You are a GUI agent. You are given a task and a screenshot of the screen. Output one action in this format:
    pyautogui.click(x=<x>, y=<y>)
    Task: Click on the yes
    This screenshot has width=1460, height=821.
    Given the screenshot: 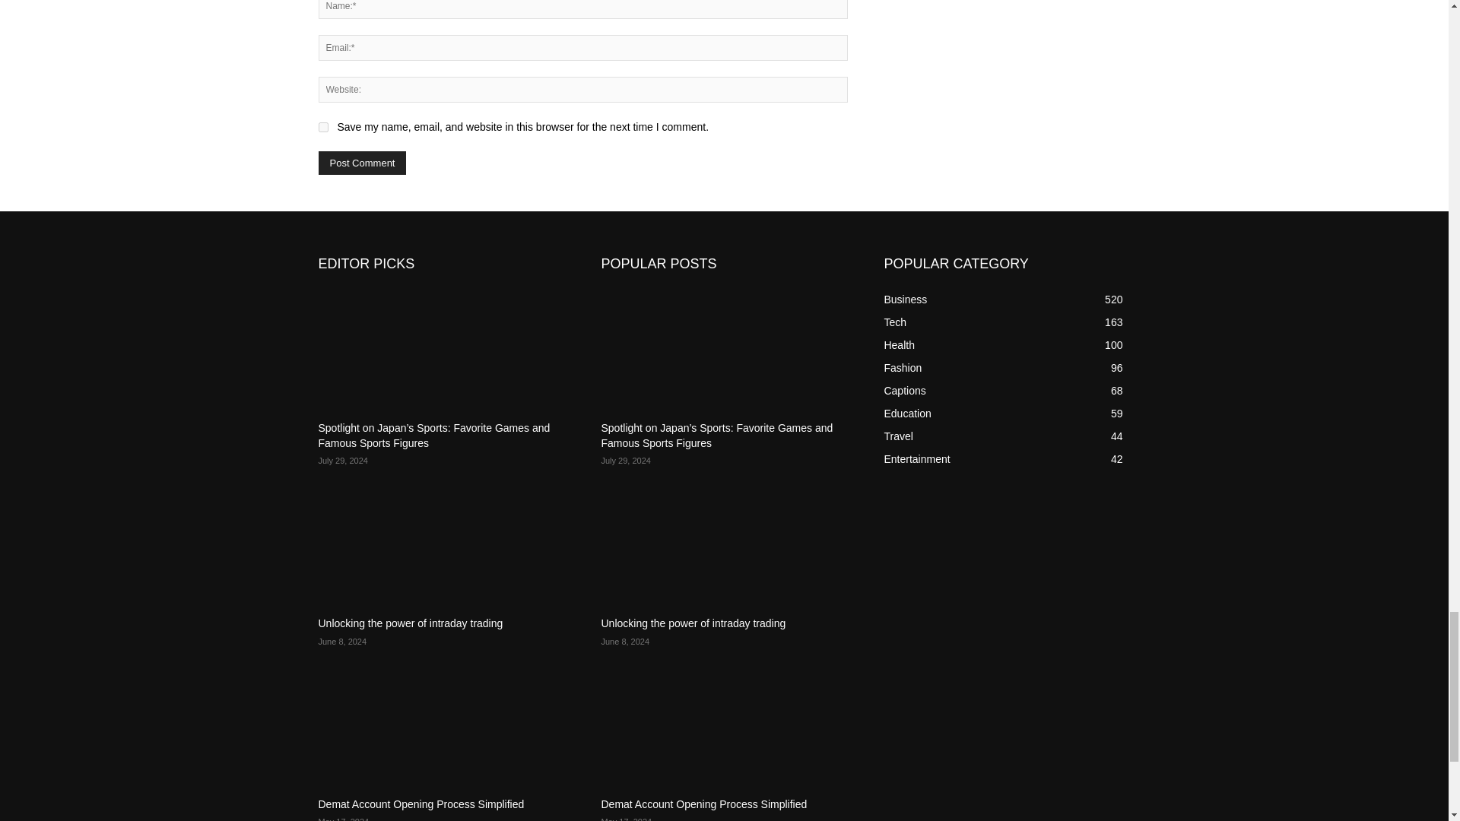 What is the action you would take?
    pyautogui.click(x=322, y=126)
    